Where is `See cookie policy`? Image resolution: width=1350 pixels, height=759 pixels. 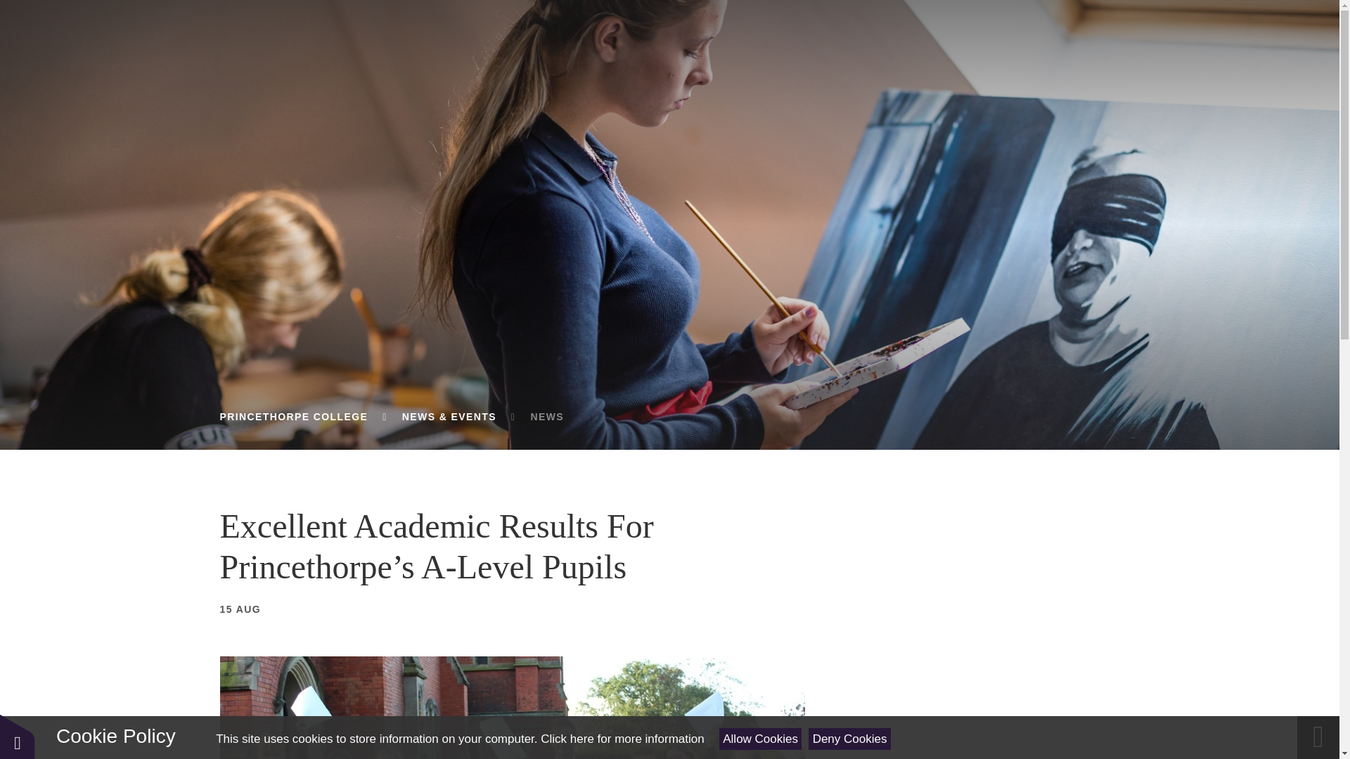 See cookie policy is located at coordinates (622, 739).